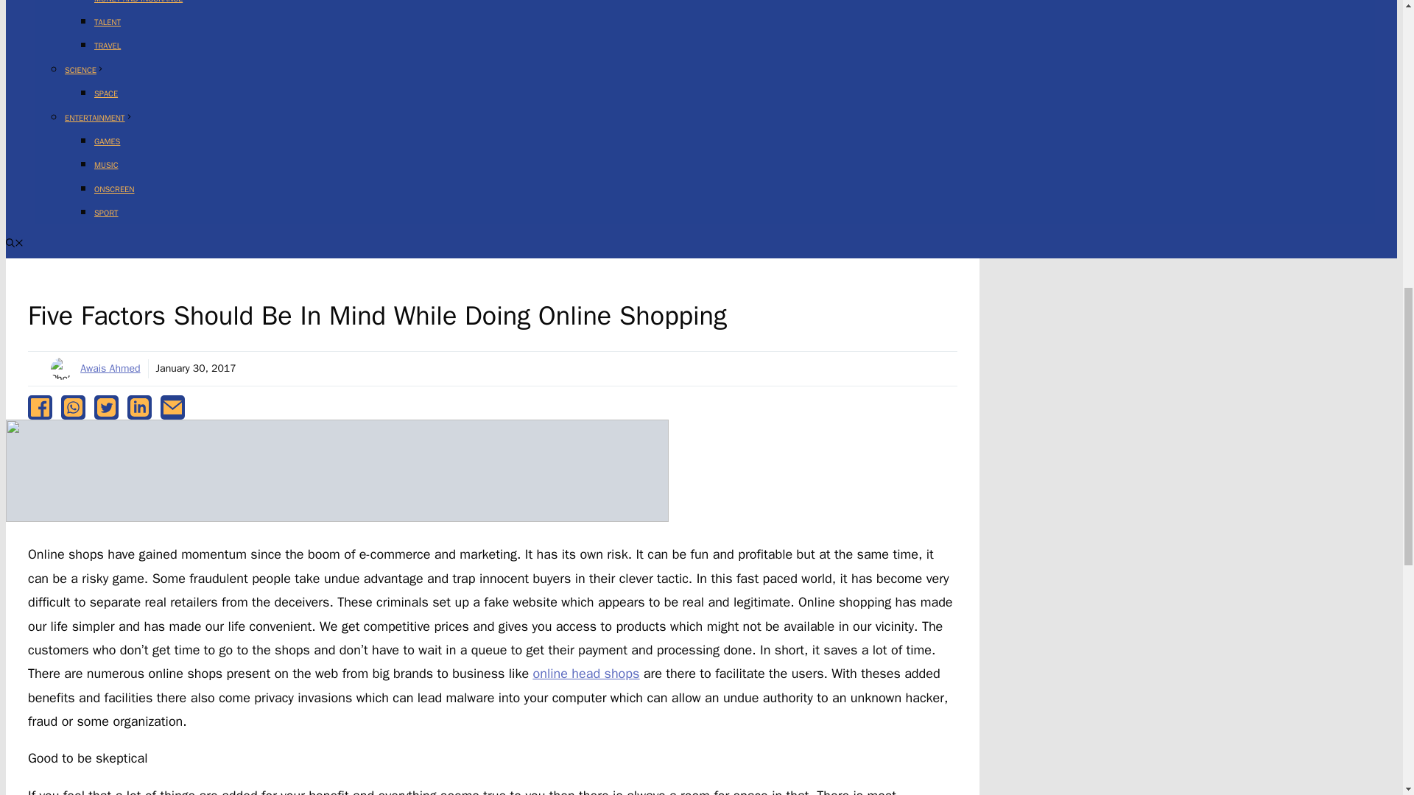 The image size is (1414, 795). Describe the element at coordinates (138, 1) in the screenshot. I see `MONEY AND INSURANCE` at that location.